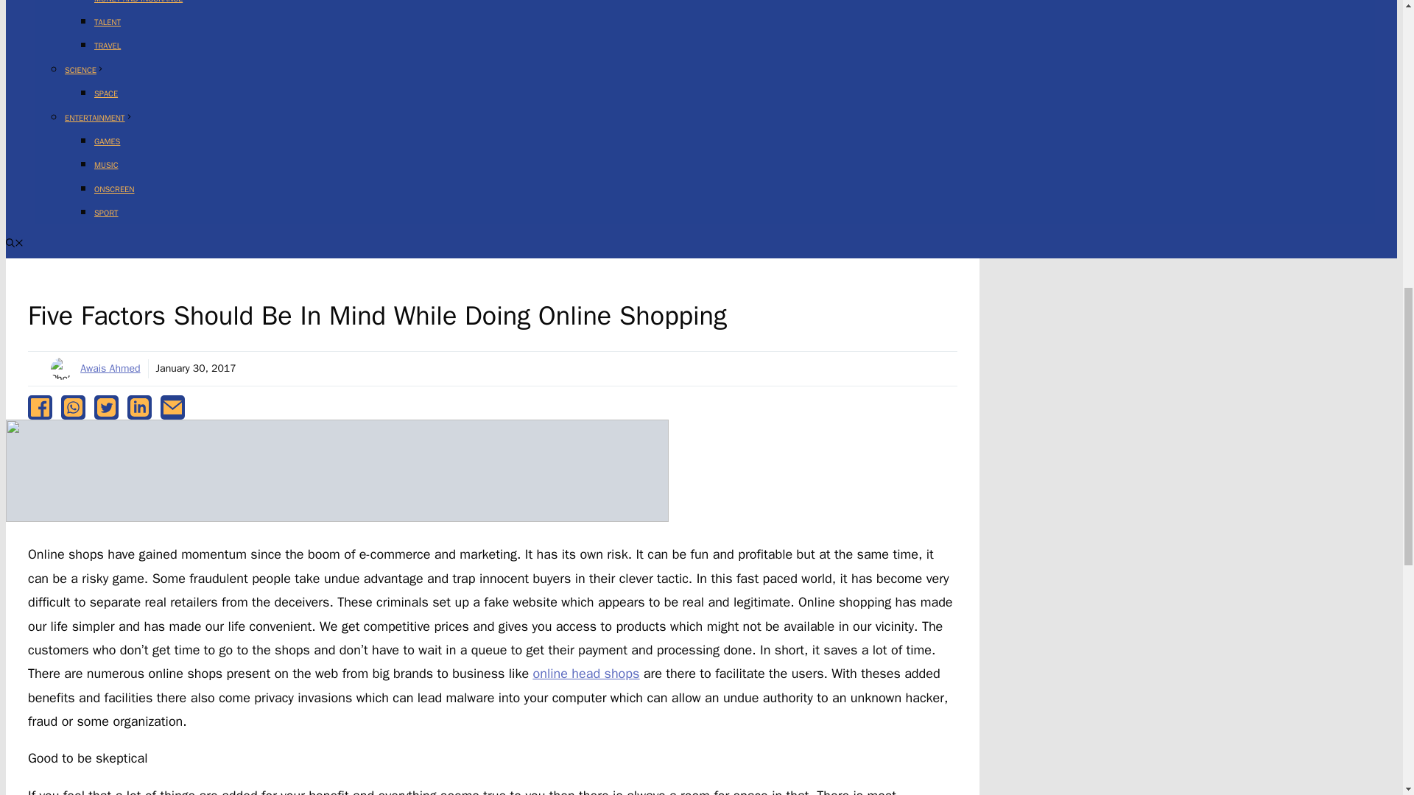 The image size is (1414, 795). Describe the element at coordinates (138, 1) in the screenshot. I see `MONEY AND INSURANCE` at that location.